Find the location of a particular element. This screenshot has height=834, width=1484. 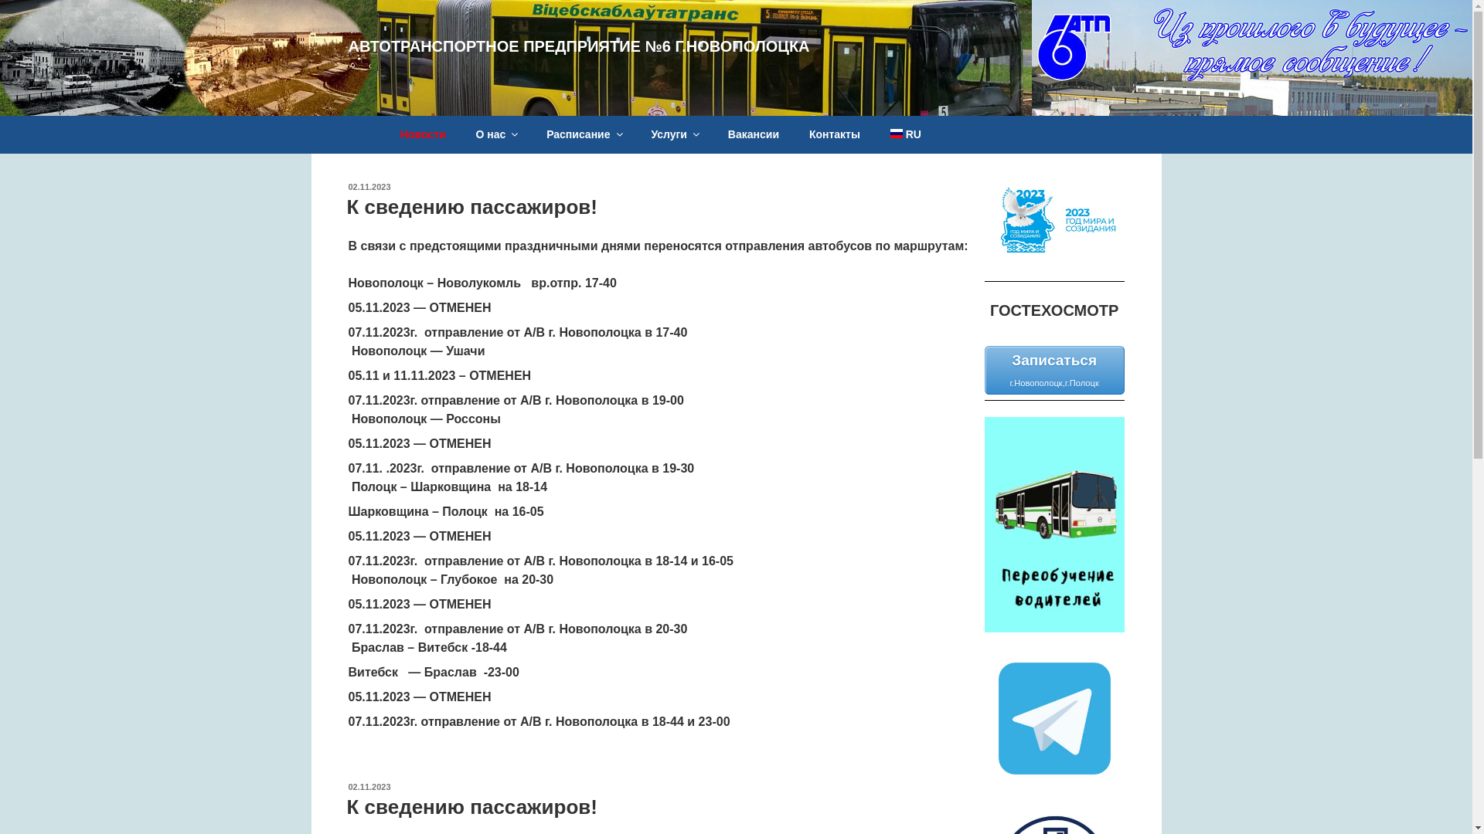

02.11.2023 is located at coordinates (369, 787).